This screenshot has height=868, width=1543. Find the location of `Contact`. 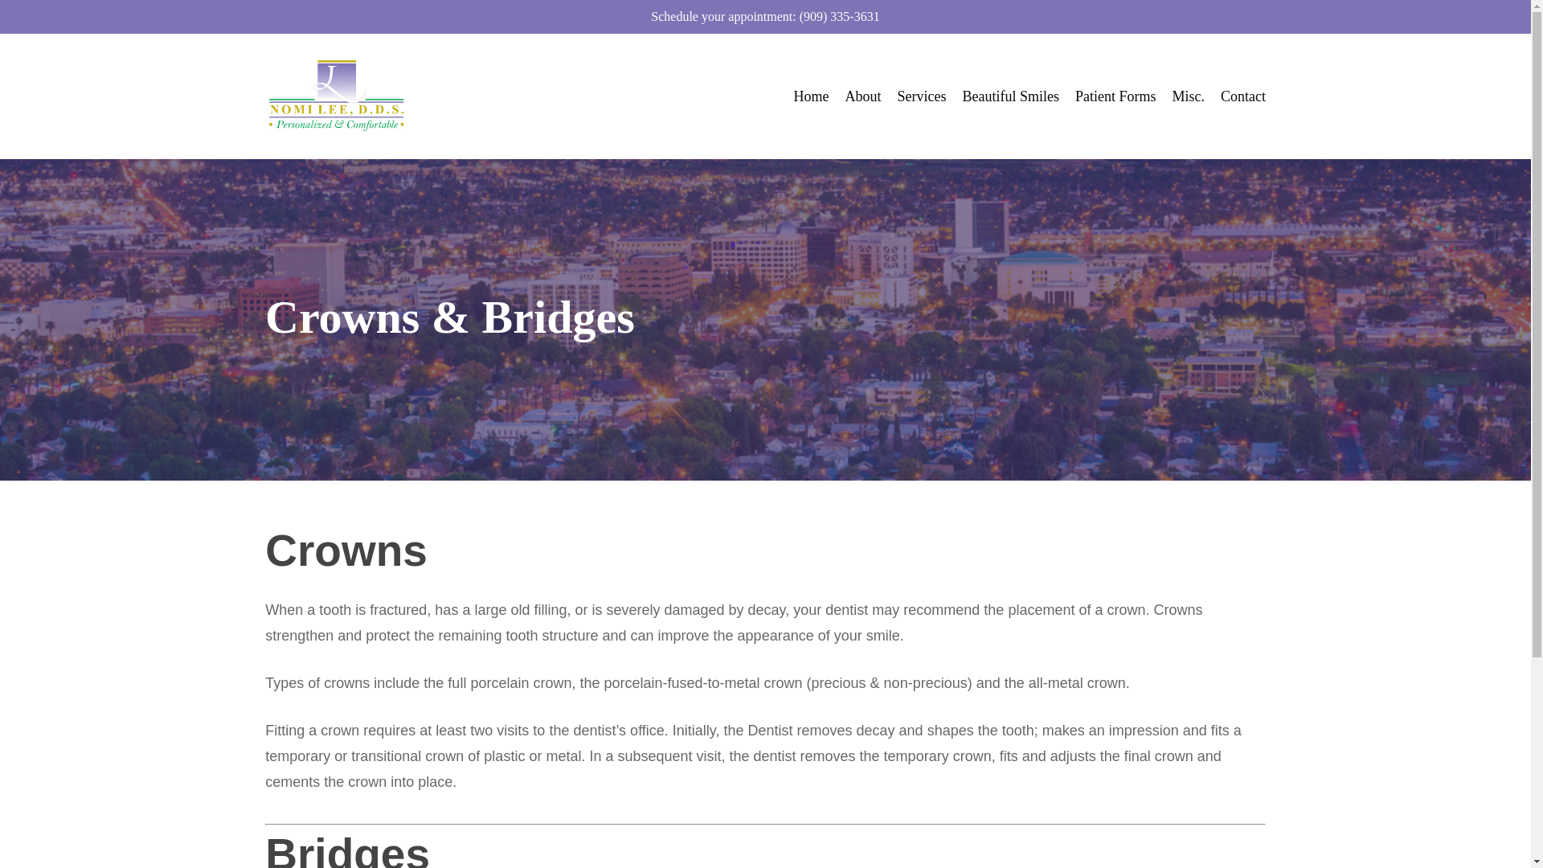

Contact is located at coordinates (1242, 96).